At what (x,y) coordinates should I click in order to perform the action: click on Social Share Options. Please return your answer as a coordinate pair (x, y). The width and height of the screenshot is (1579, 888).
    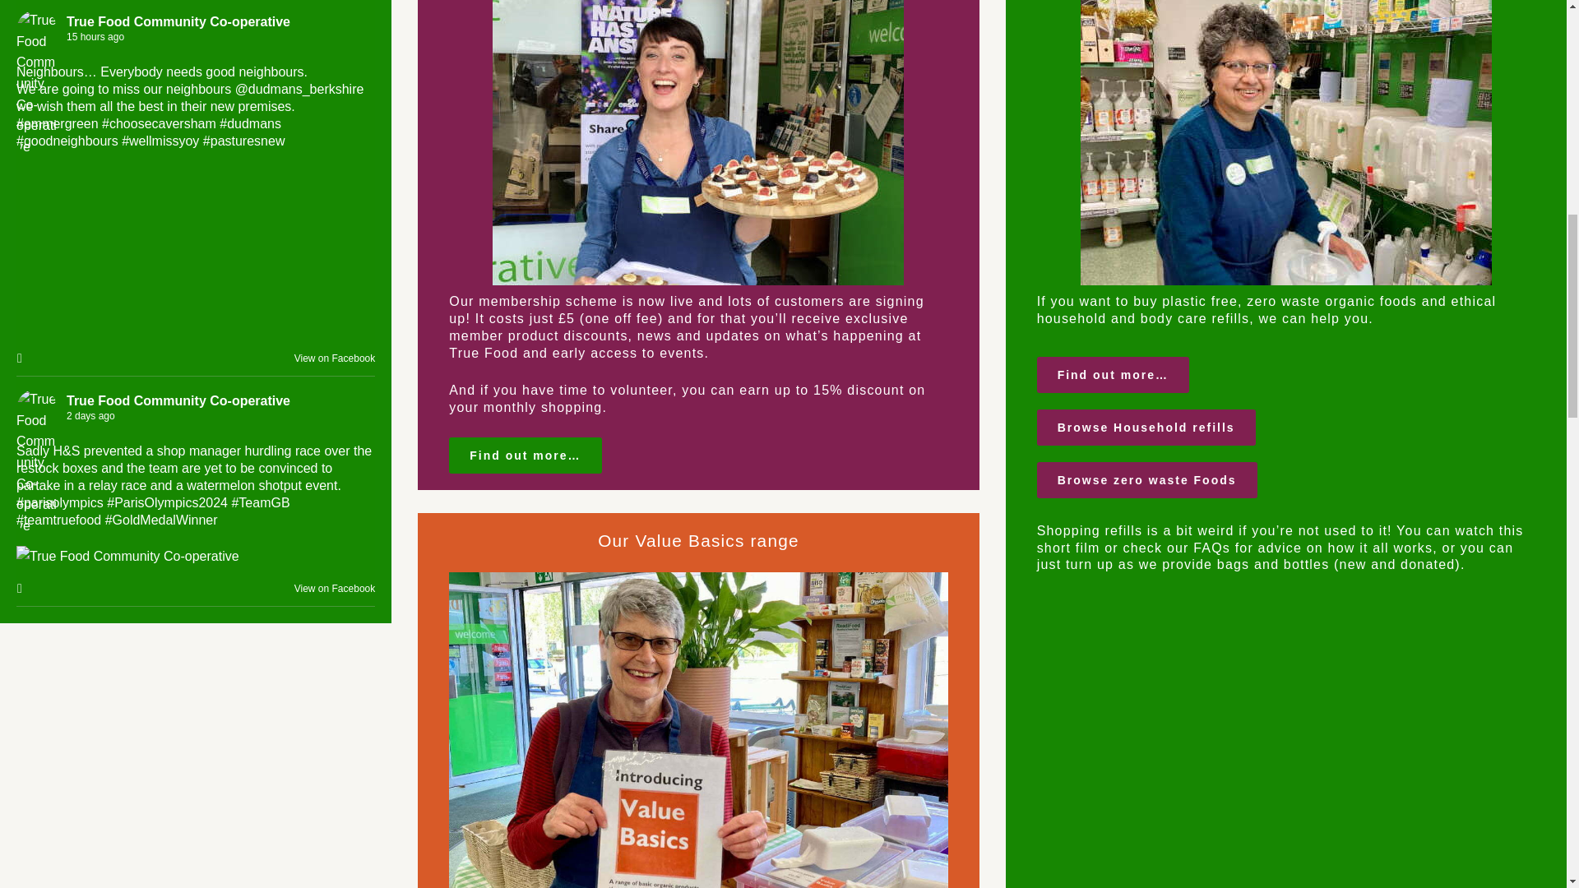
    Looking at the image, I should click on (23, 358).